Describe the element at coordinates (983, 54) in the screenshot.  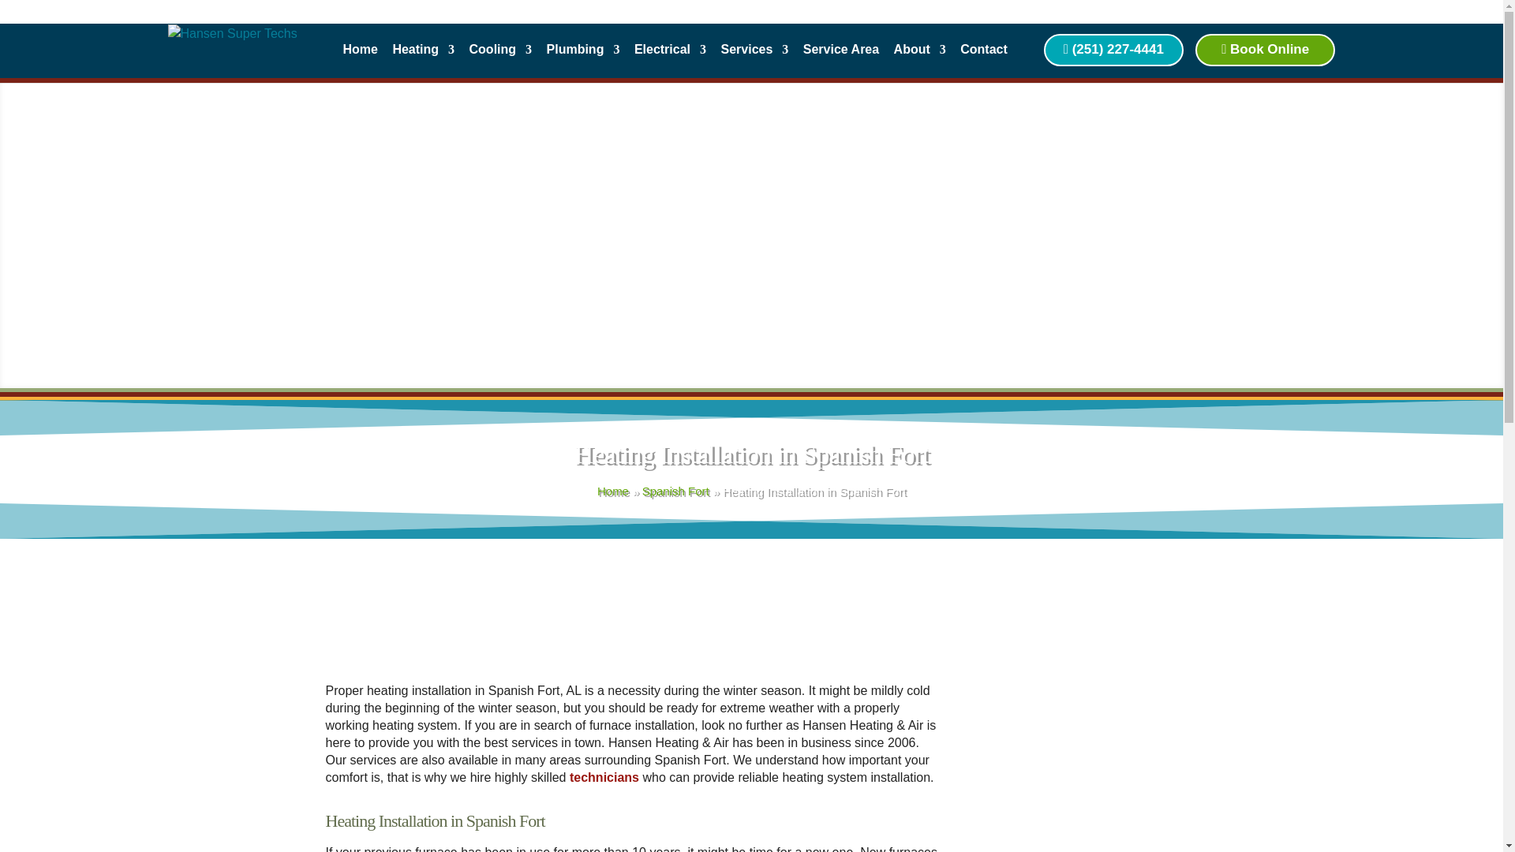
I see `Contact` at that location.